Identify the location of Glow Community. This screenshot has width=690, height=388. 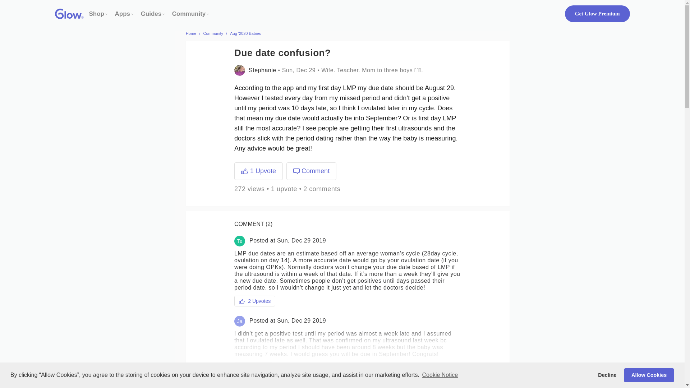
(189, 14).